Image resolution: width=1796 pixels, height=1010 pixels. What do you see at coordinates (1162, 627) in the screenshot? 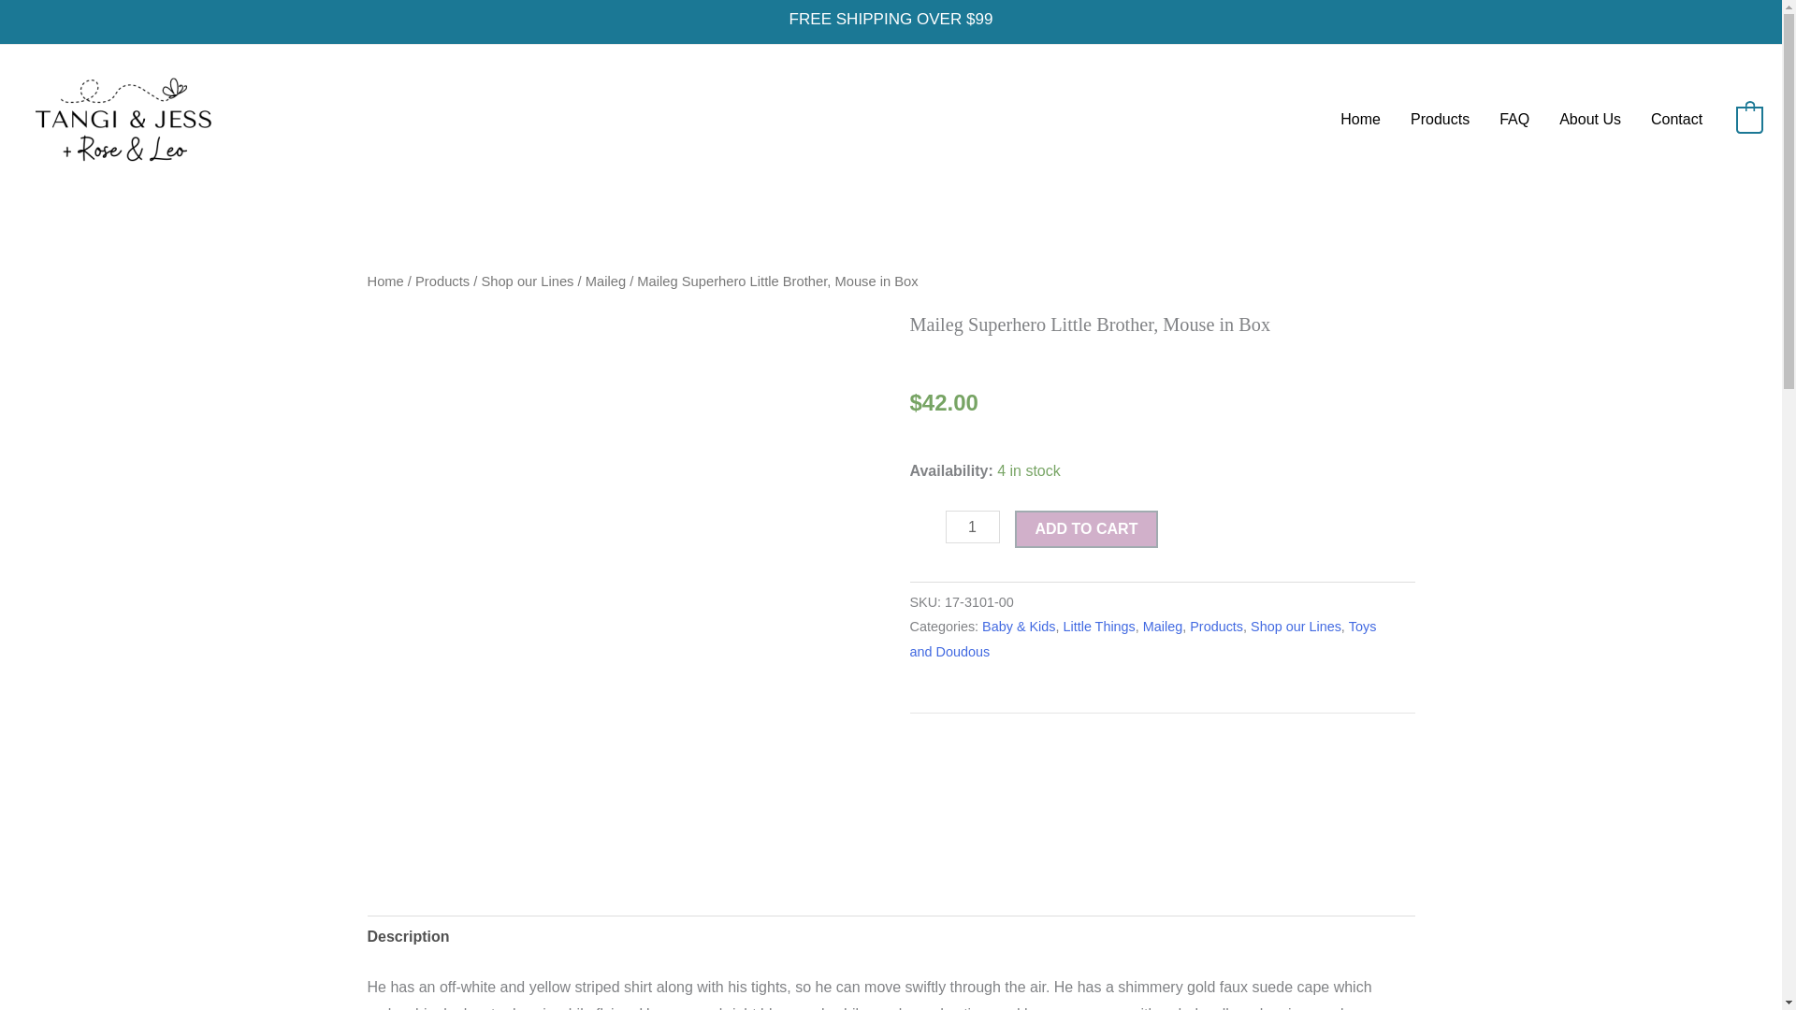
I see `Maileg` at bounding box center [1162, 627].